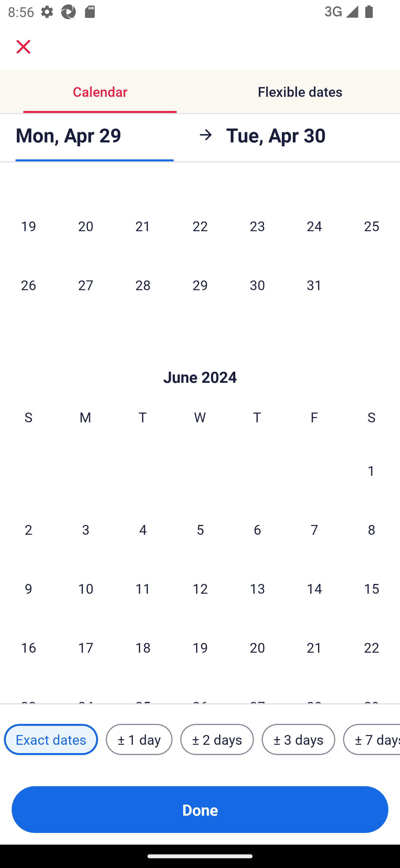 The height and width of the screenshot is (868, 400). I want to click on 23 Thursday, May 23, 2024, so click(257, 226).